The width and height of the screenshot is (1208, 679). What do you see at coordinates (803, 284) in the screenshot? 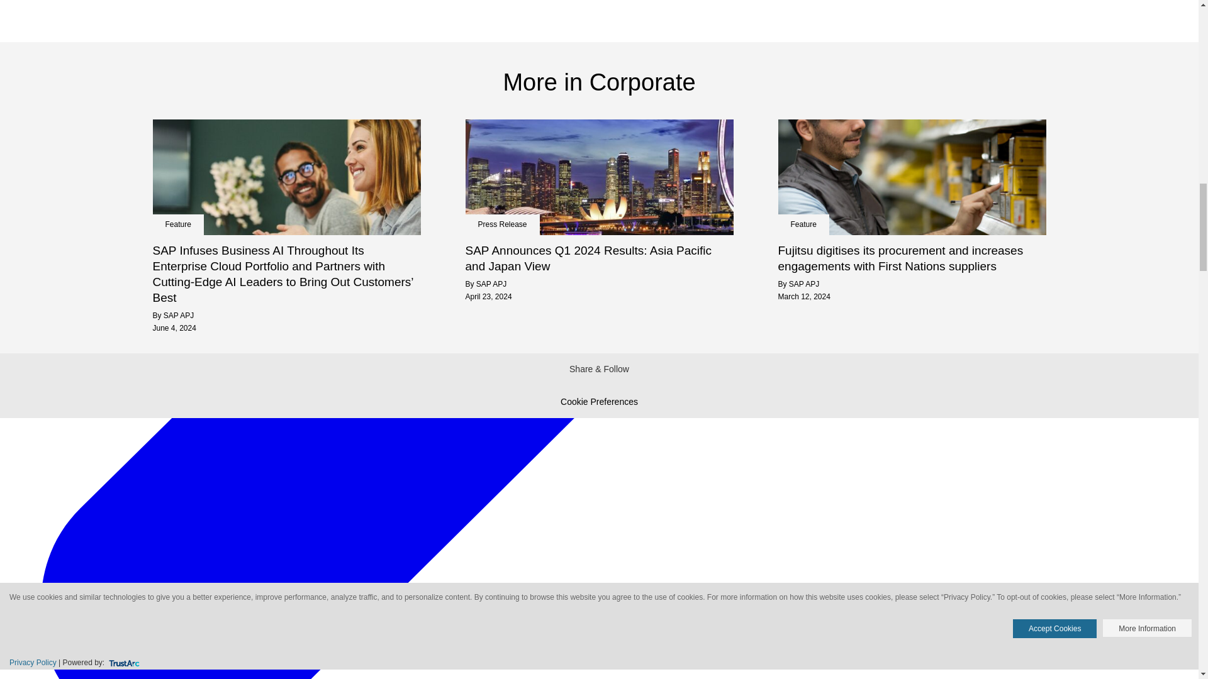
I see `Posts by SAP APJ` at bounding box center [803, 284].